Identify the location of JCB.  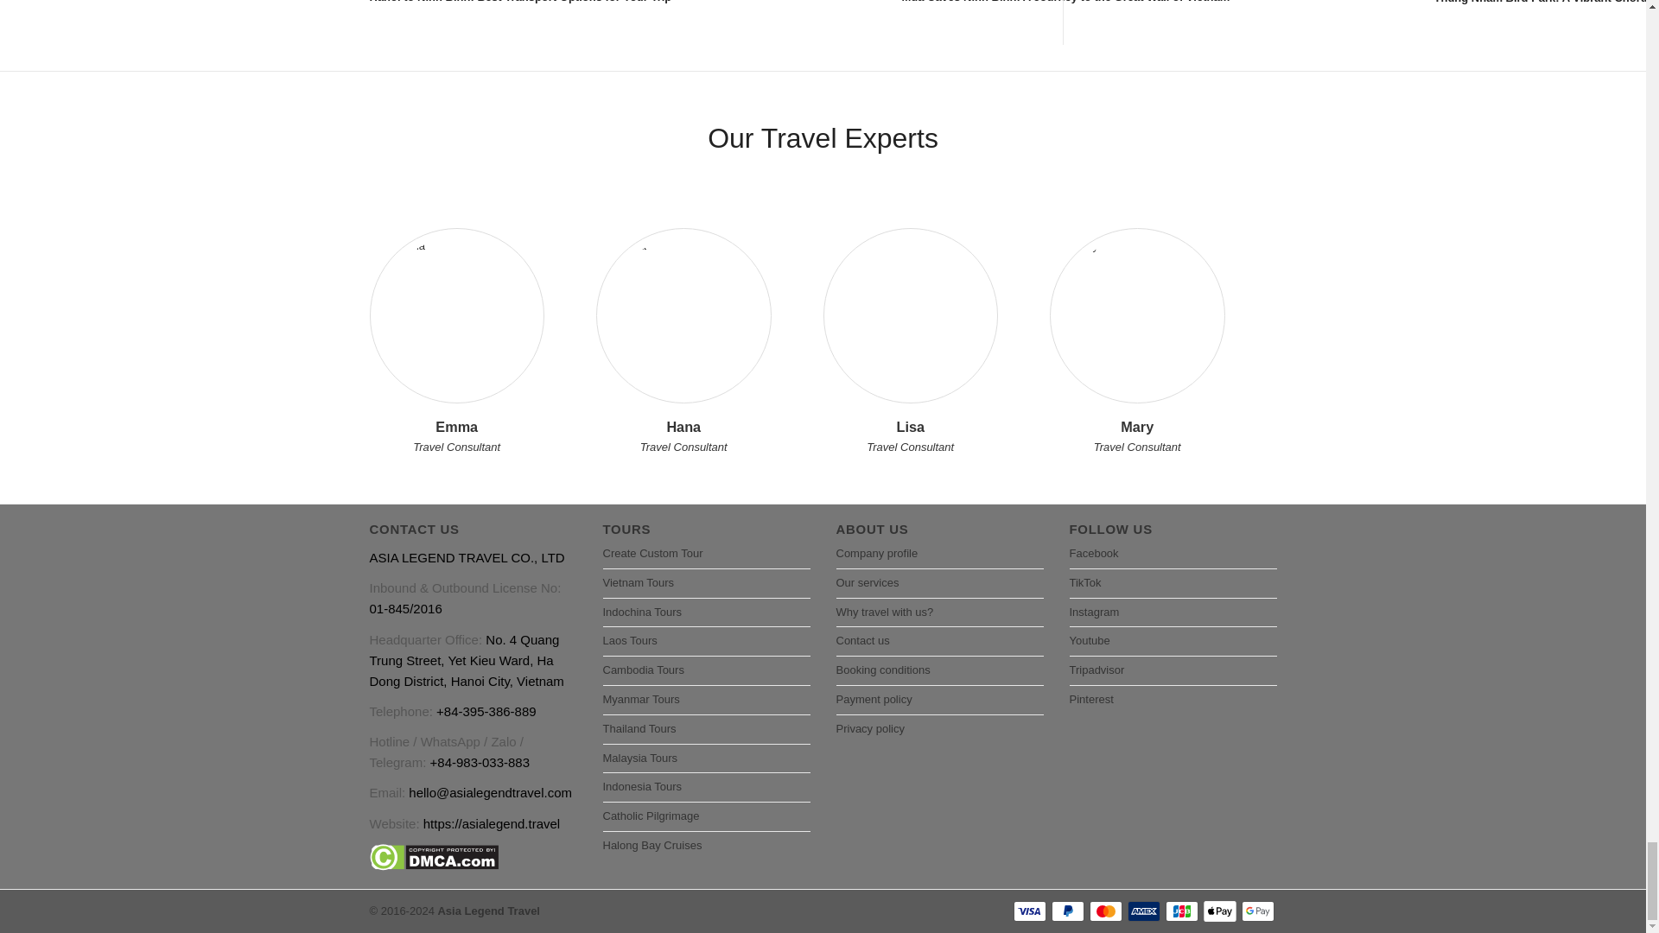
(1180, 911).